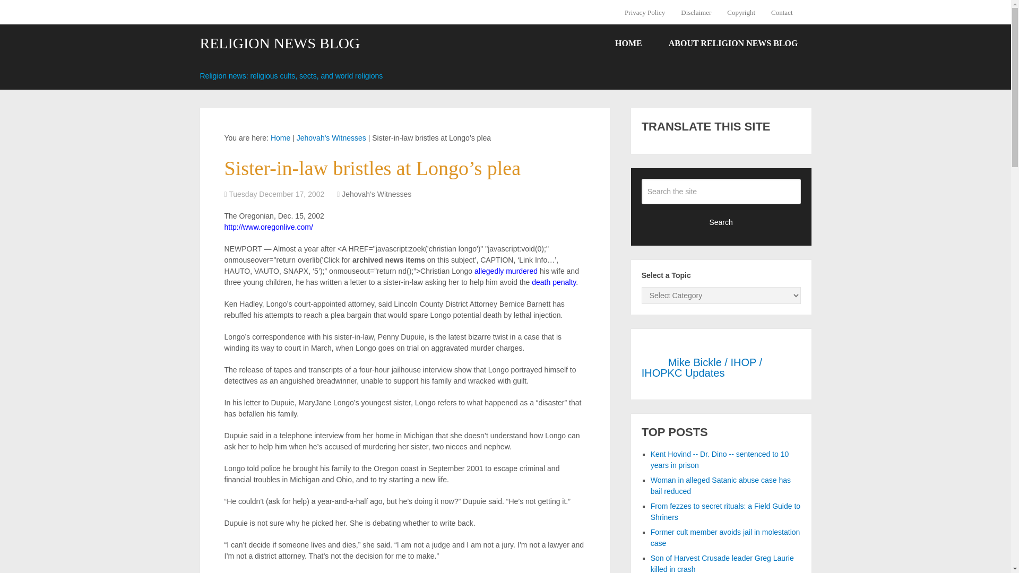  I want to click on ABOUT RELIGION NEWS BLOG, so click(733, 44).